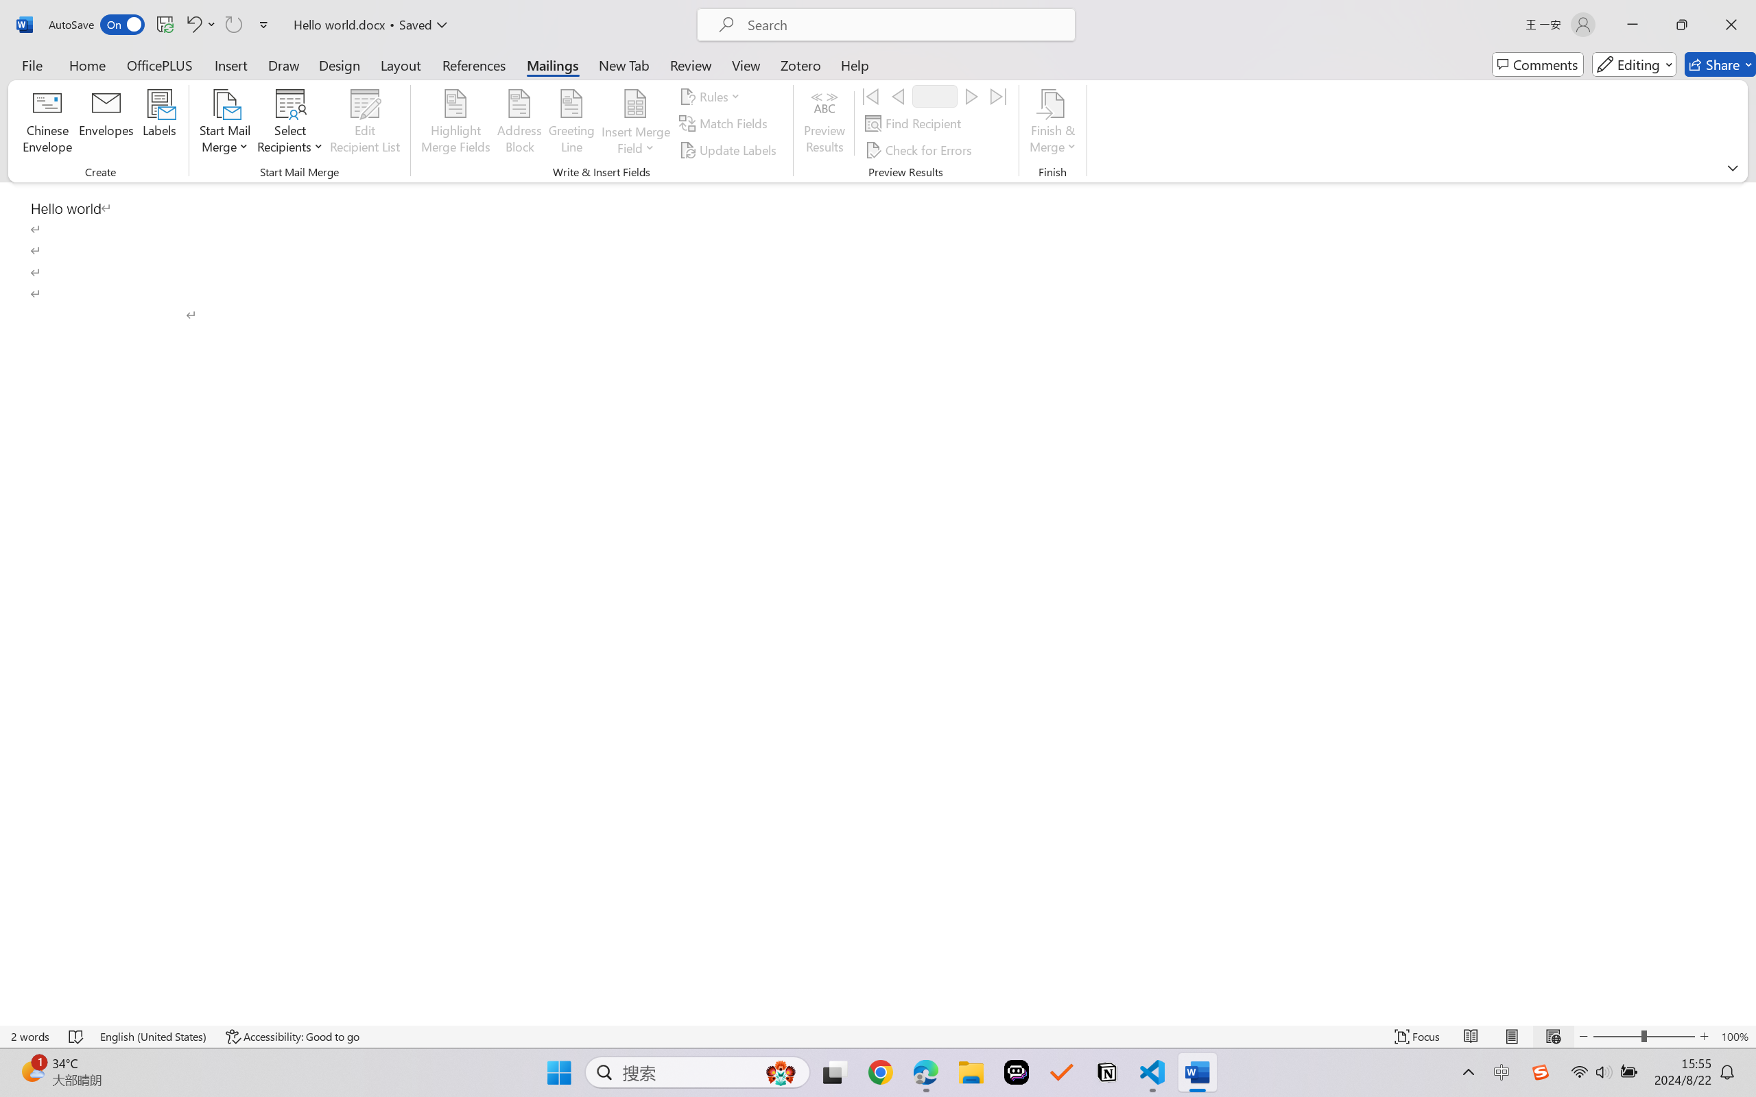 The width and height of the screenshot is (1756, 1097). What do you see at coordinates (519, 123) in the screenshot?
I see `Address Block...` at bounding box center [519, 123].